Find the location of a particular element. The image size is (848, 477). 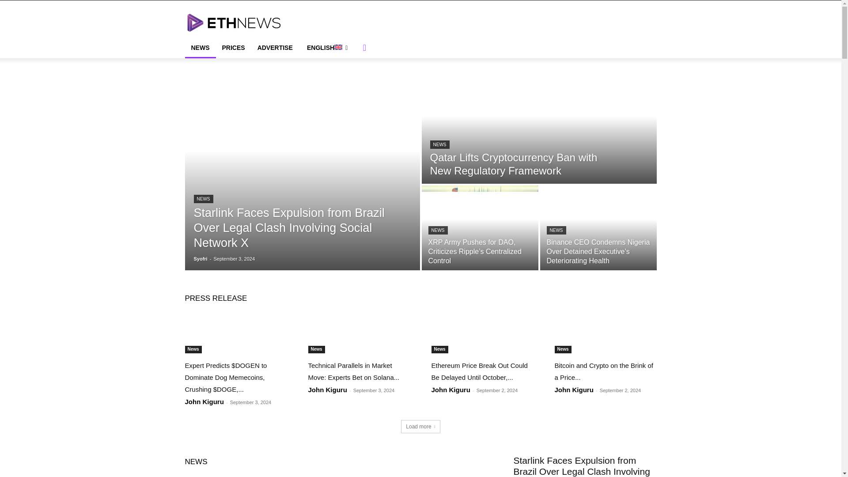

NEWS is located at coordinates (438, 230).